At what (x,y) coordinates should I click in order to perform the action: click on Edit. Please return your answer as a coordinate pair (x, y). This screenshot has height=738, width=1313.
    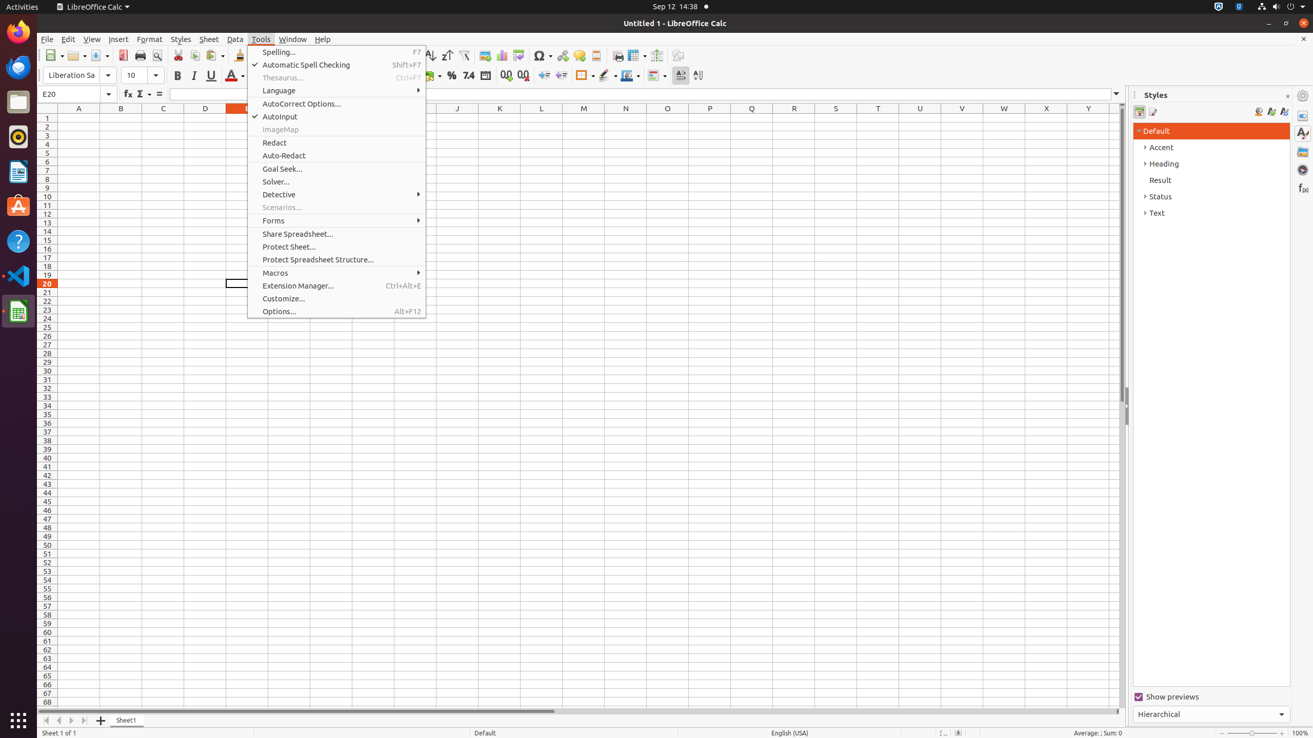
    Looking at the image, I should click on (69, 39).